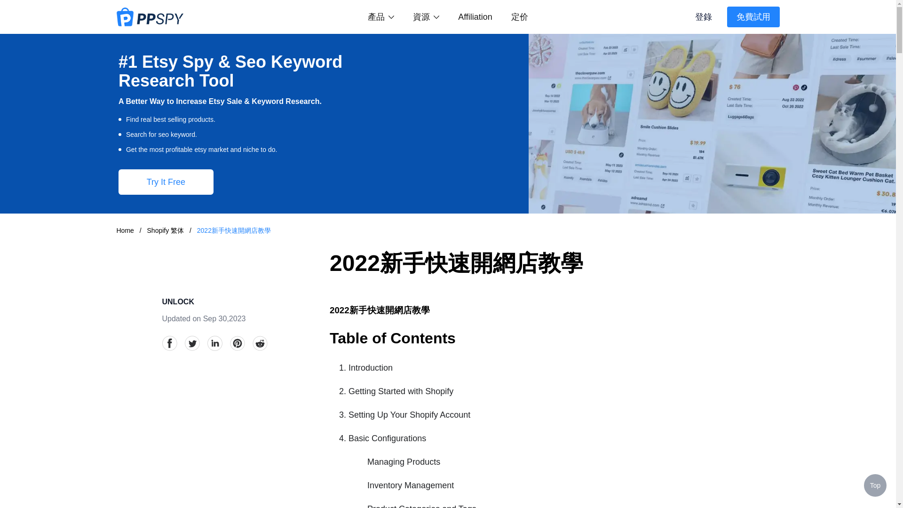 This screenshot has height=508, width=903. What do you see at coordinates (166, 182) in the screenshot?
I see `Try It Free` at bounding box center [166, 182].